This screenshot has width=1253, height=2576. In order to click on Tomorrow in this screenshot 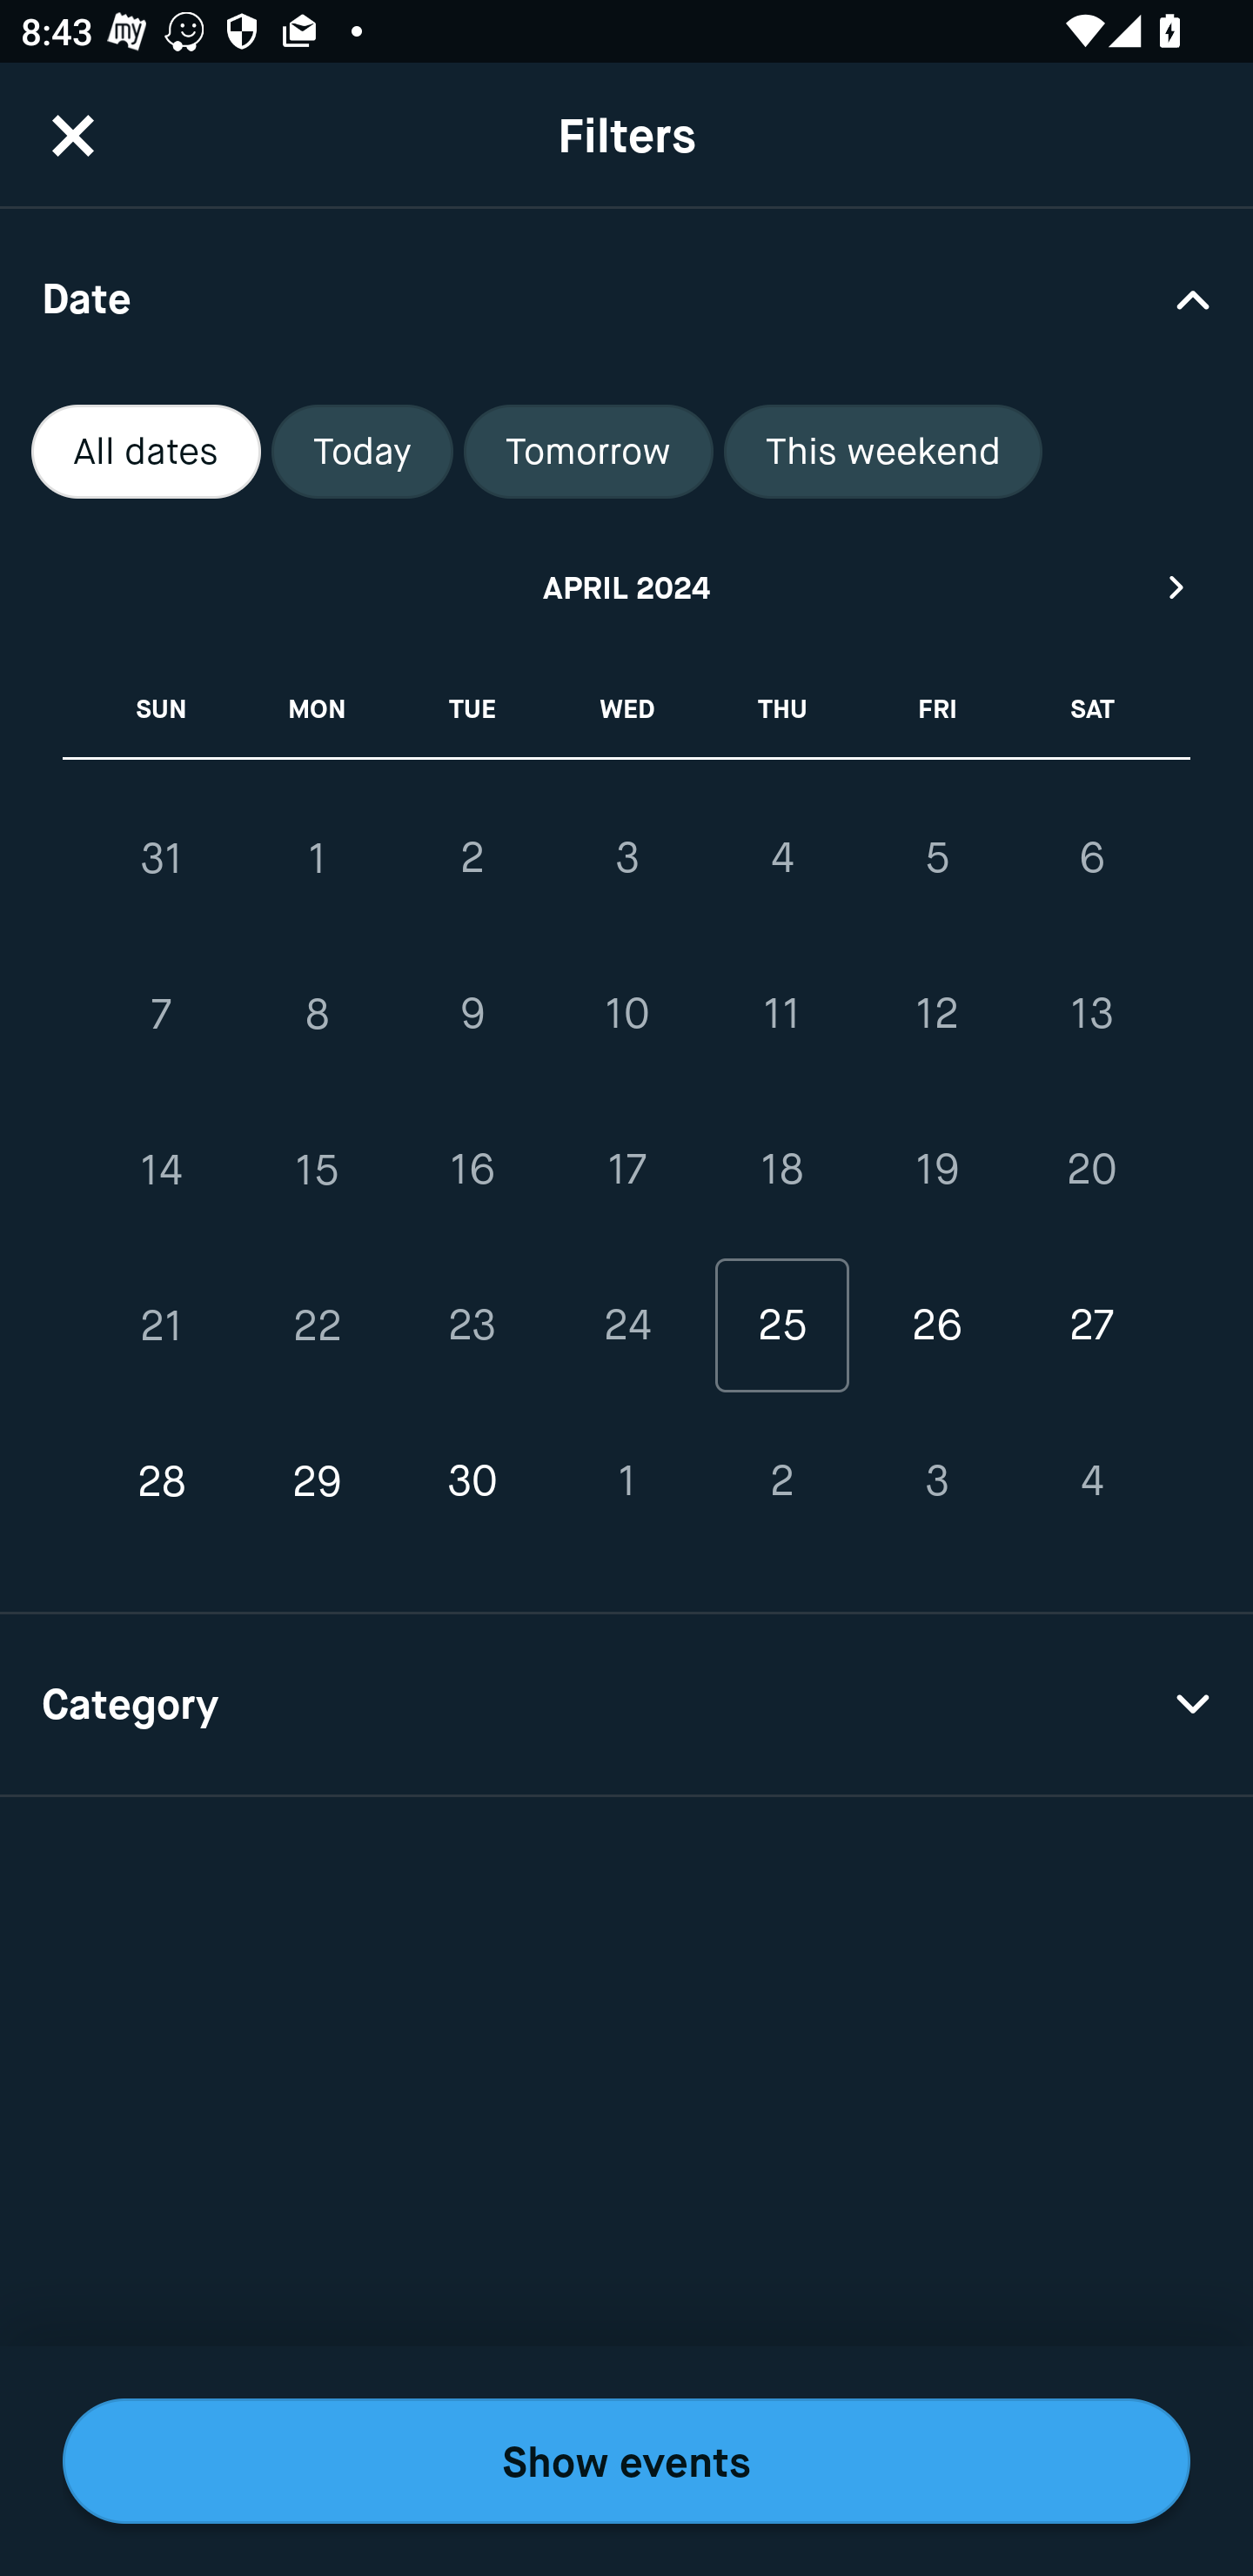, I will do `click(588, 452)`.